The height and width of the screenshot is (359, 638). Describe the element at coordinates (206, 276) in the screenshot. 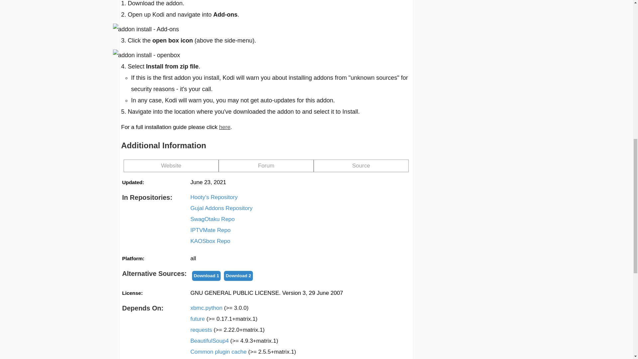

I see `Download 1` at that location.